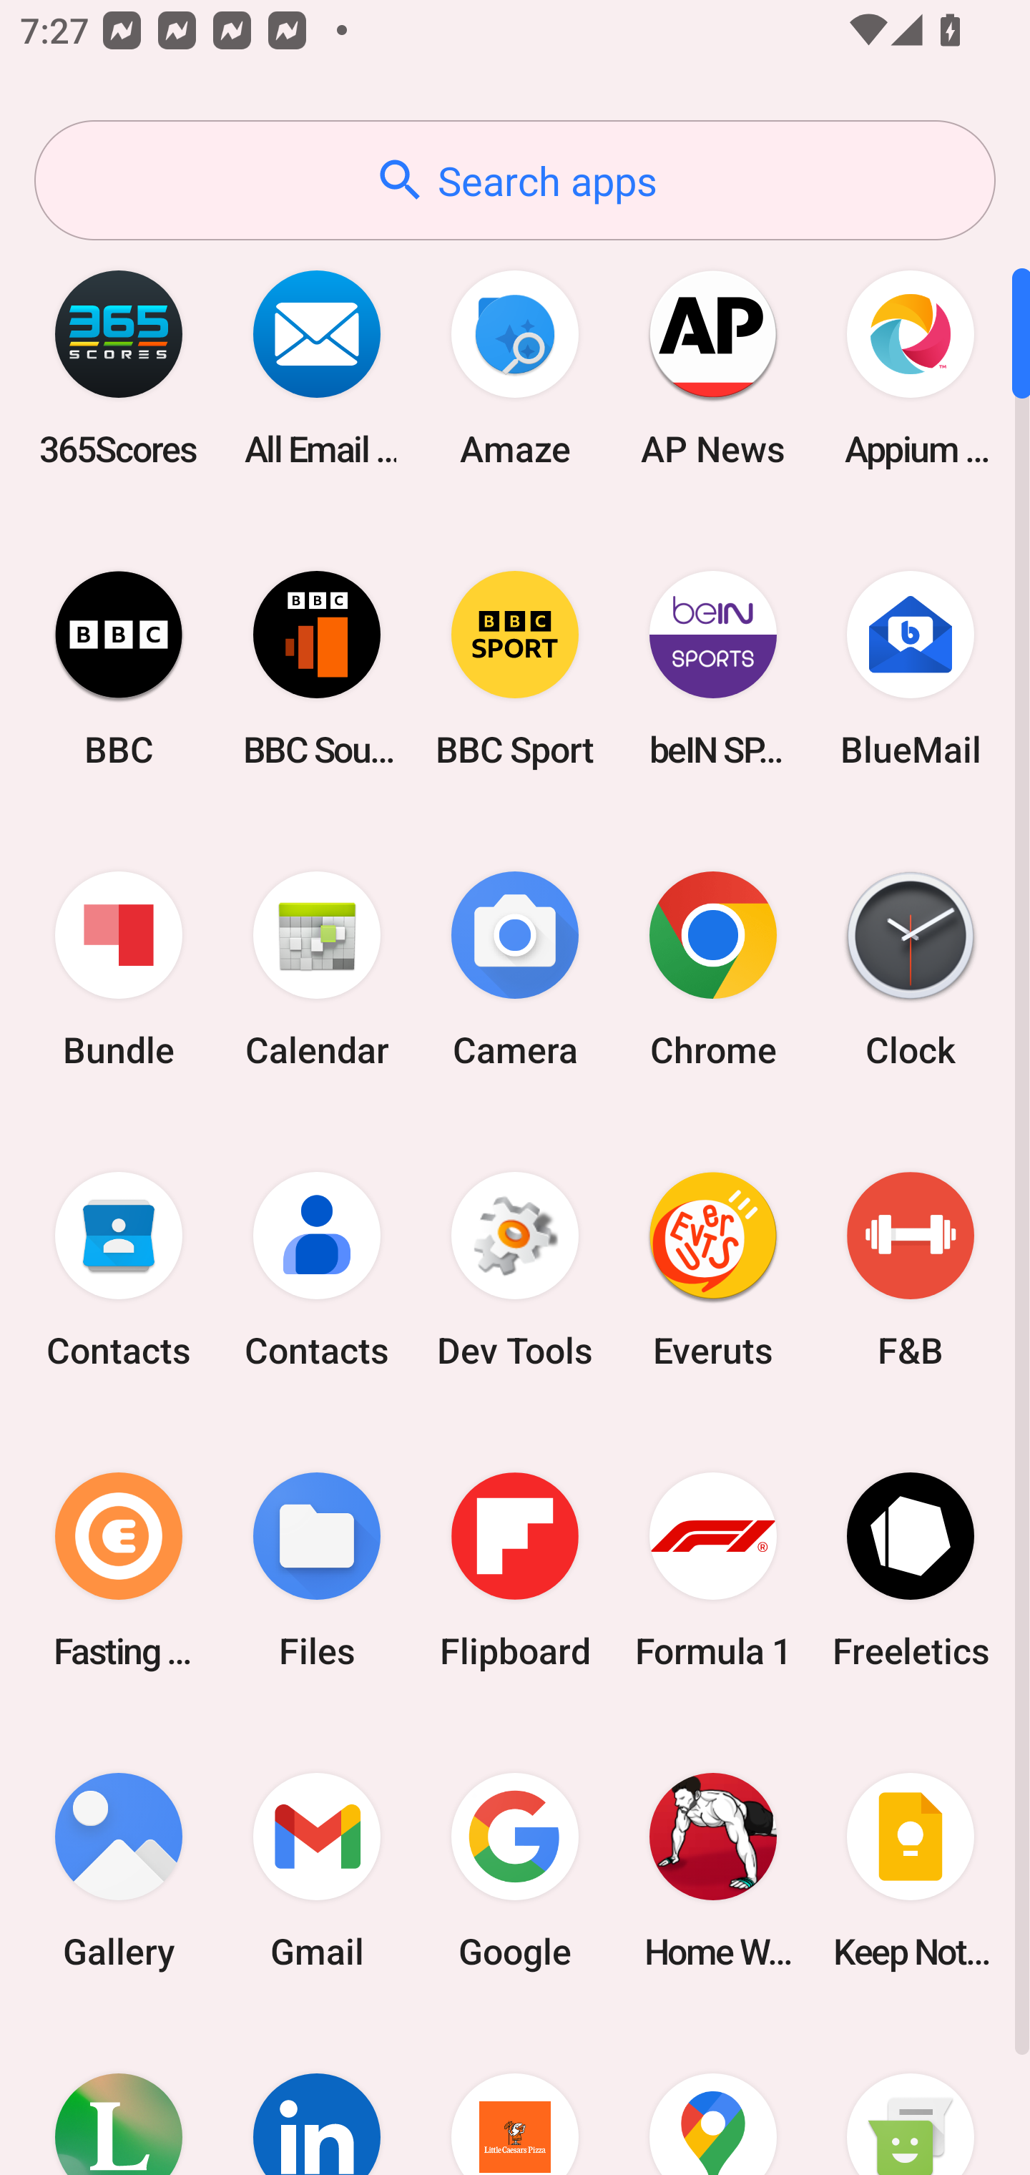 The height and width of the screenshot is (2175, 1030). Describe the element at coordinates (712, 668) in the screenshot. I see `beIN SPORTS` at that location.